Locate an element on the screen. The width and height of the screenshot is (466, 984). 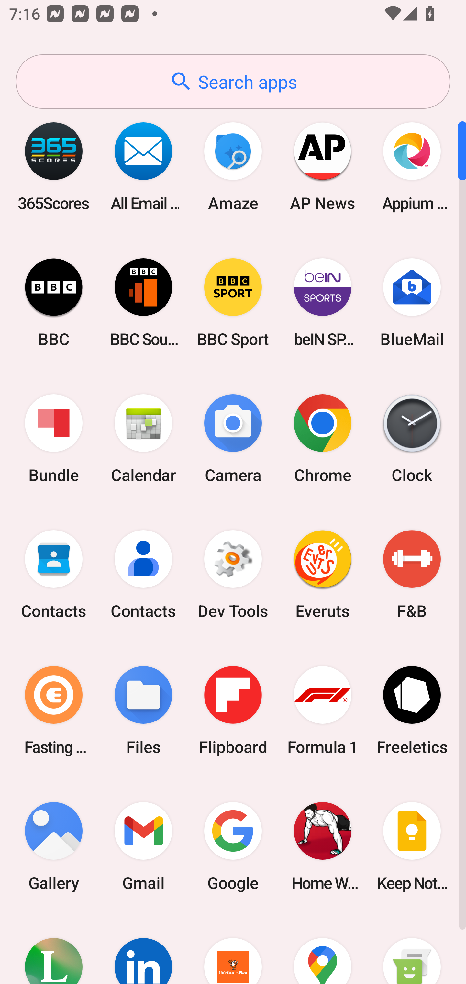
Flipboard is located at coordinates (233, 710).